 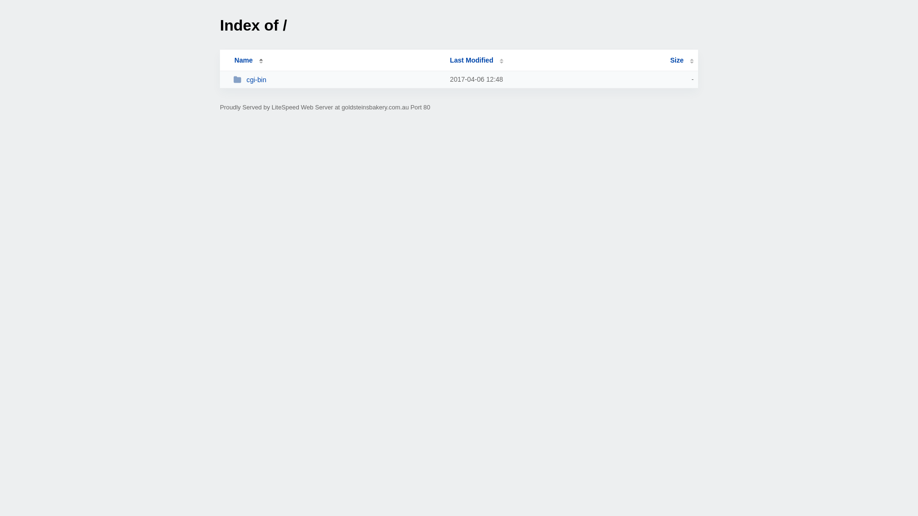 I want to click on Name, so click(x=243, y=60).